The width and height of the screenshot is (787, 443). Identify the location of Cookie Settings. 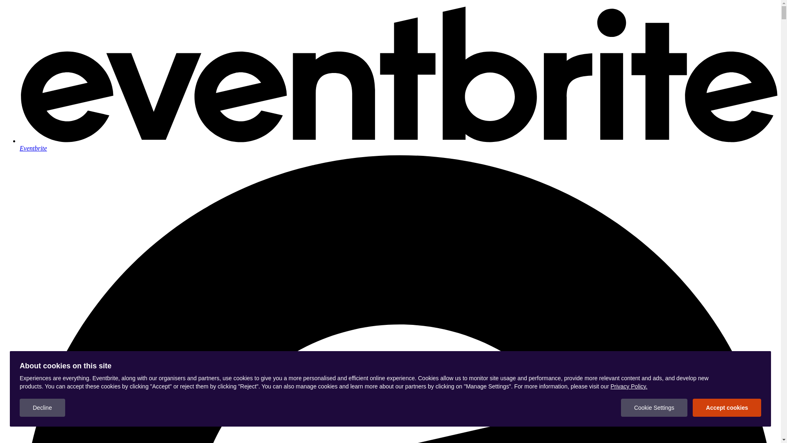
(654, 408).